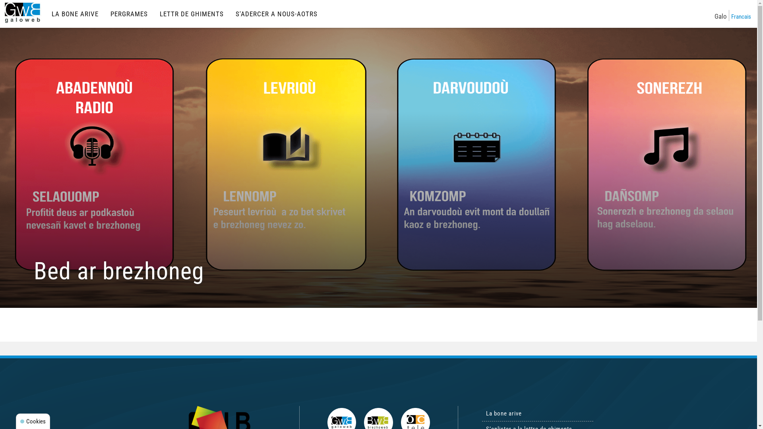  Describe the element at coordinates (192, 14) in the screenshot. I see `LETTR DE GHIMENTS` at that location.